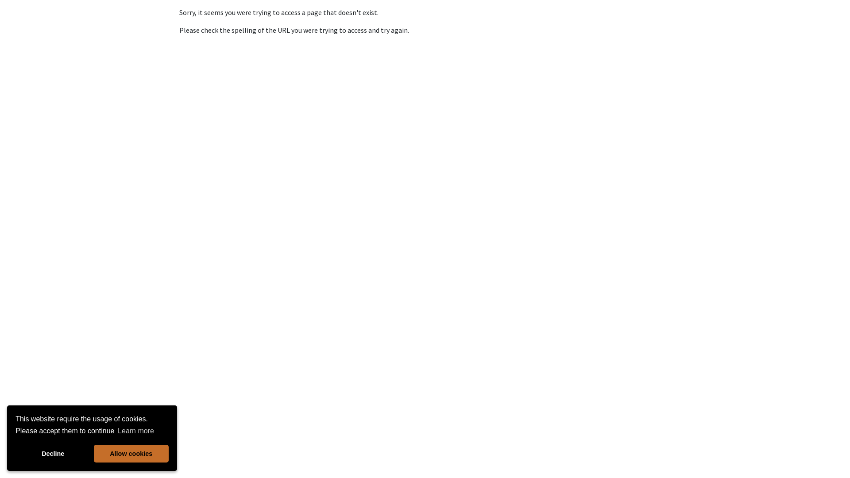 The width and height of the screenshot is (850, 478). Describe the element at coordinates (53, 454) in the screenshot. I see `Decline` at that location.